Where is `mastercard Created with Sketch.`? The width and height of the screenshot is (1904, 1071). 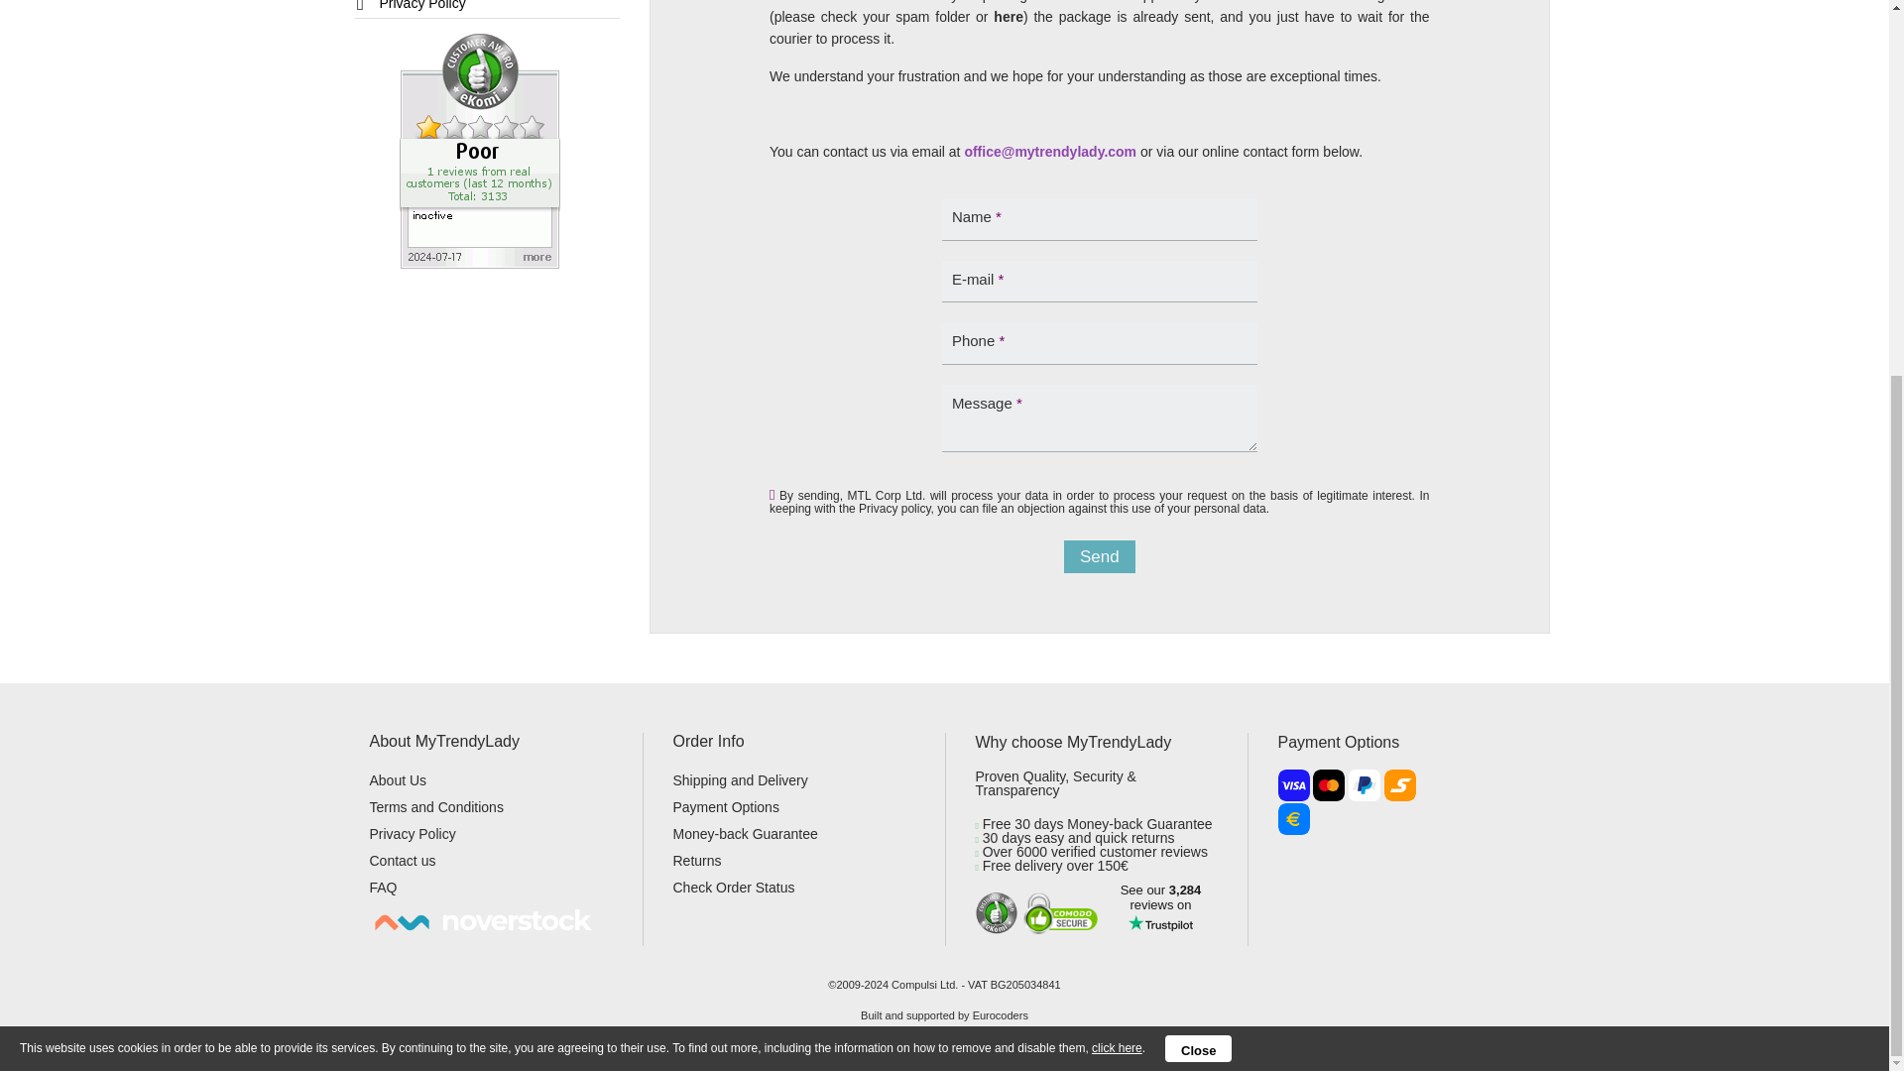 mastercard Created with Sketch. is located at coordinates (1329, 785).